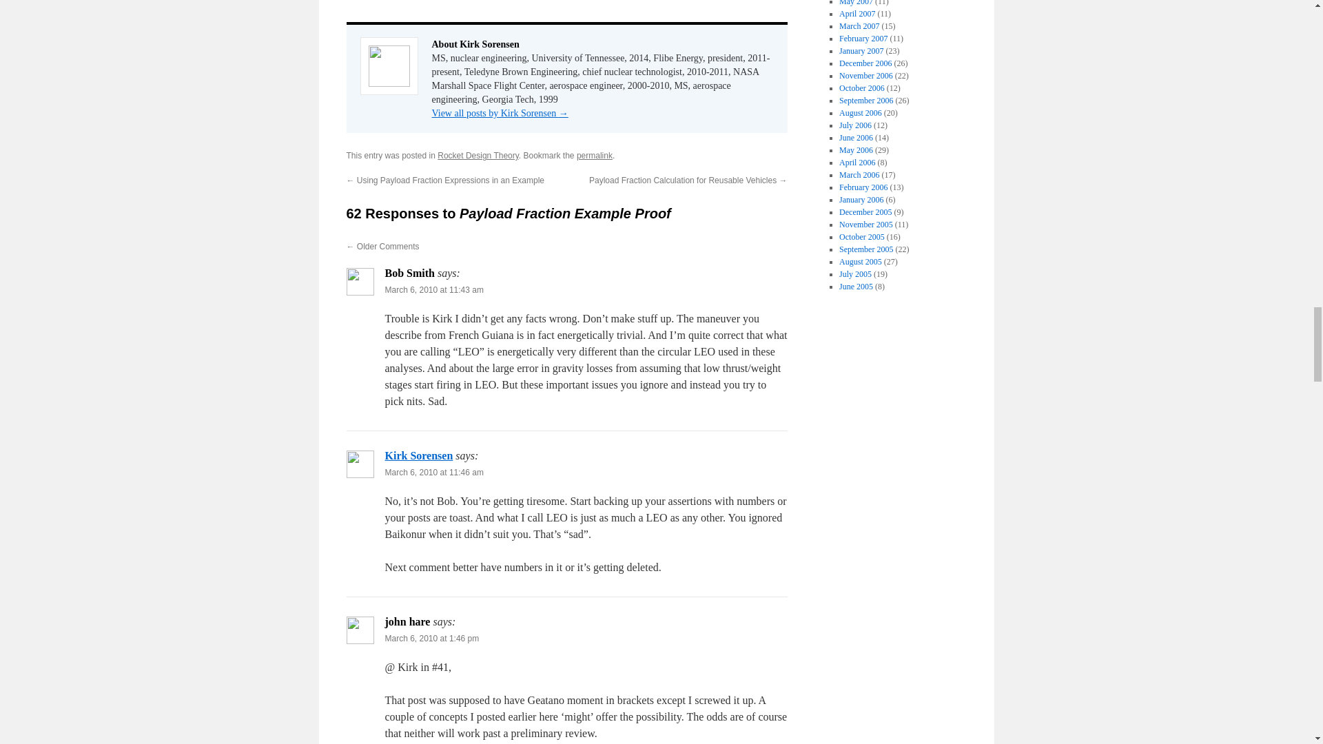 The image size is (1323, 744). I want to click on March 6, 2010 at 1:46 pm, so click(431, 639).